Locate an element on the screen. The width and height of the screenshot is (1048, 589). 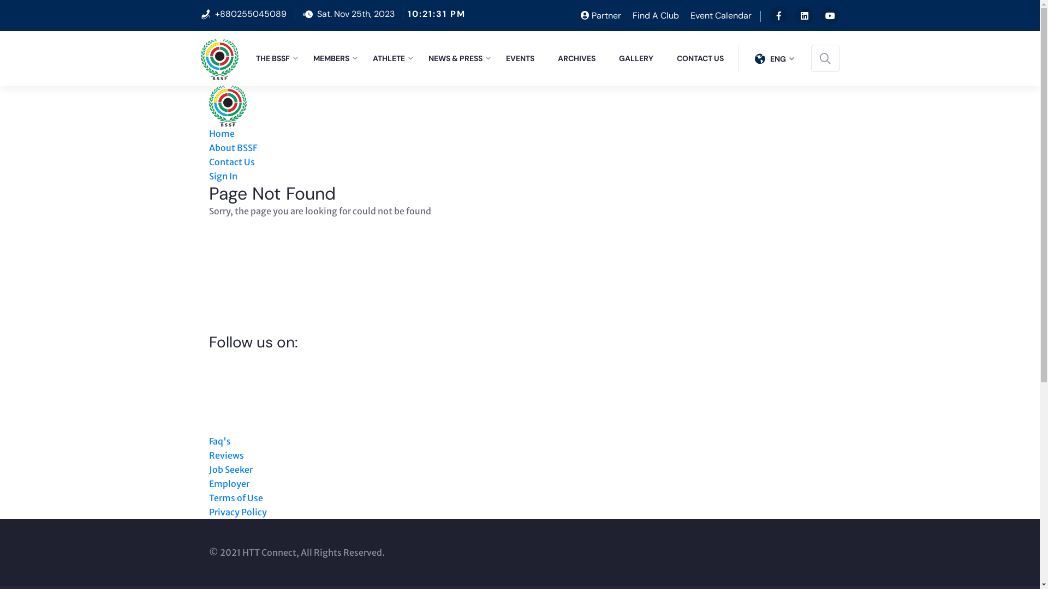
Home is located at coordinates (222, 134).